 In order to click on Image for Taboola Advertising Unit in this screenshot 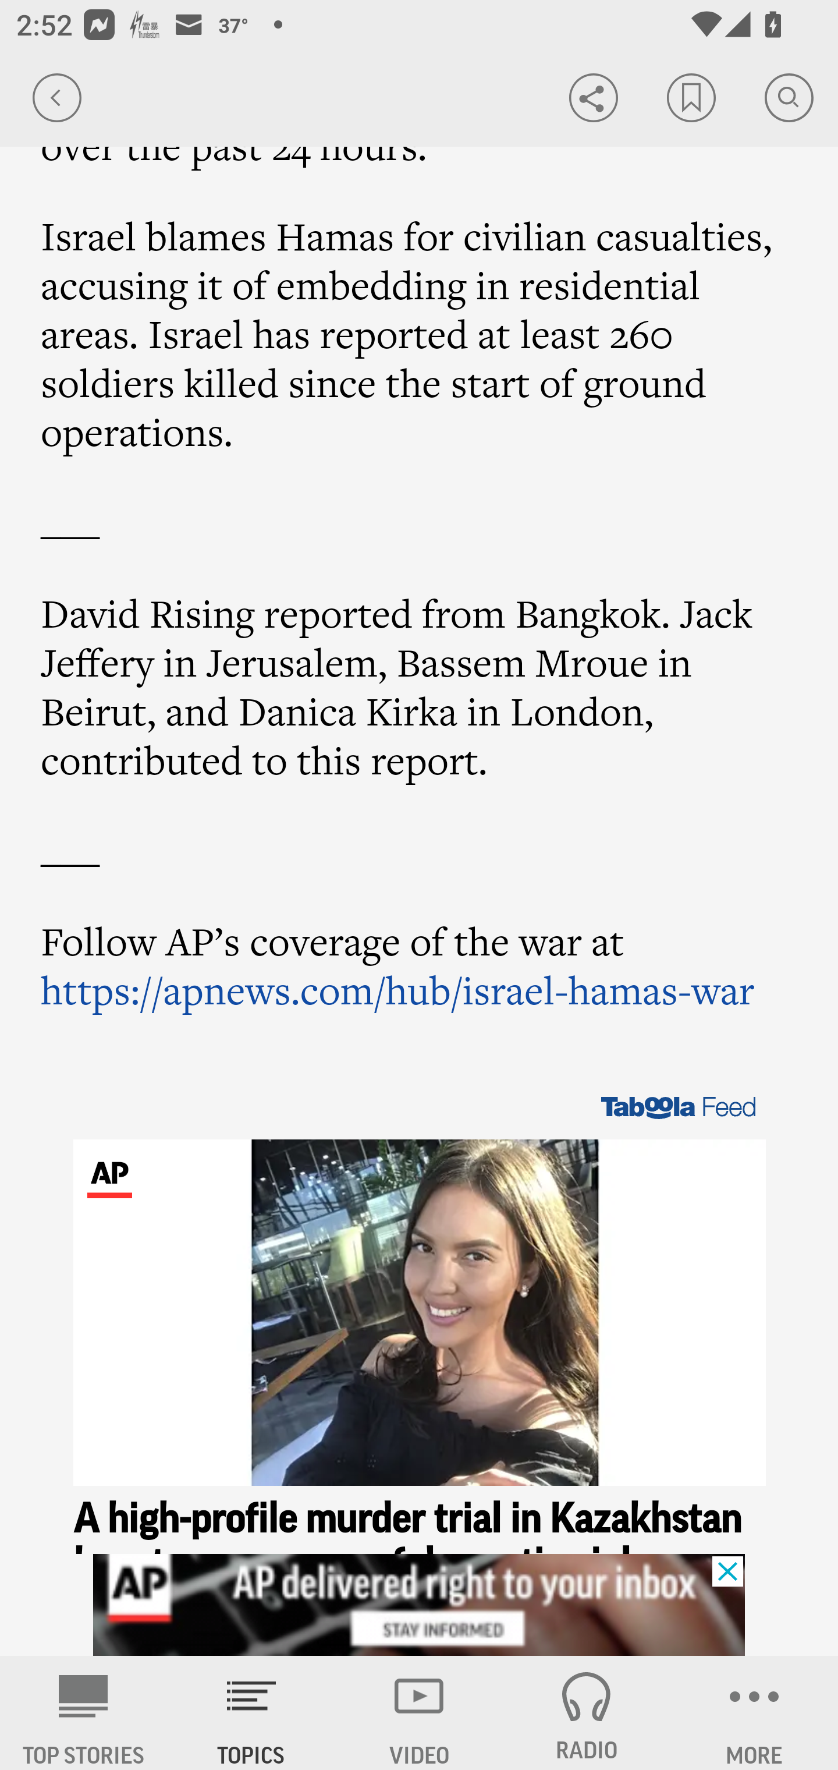, I will do `click(420, 1313)`.